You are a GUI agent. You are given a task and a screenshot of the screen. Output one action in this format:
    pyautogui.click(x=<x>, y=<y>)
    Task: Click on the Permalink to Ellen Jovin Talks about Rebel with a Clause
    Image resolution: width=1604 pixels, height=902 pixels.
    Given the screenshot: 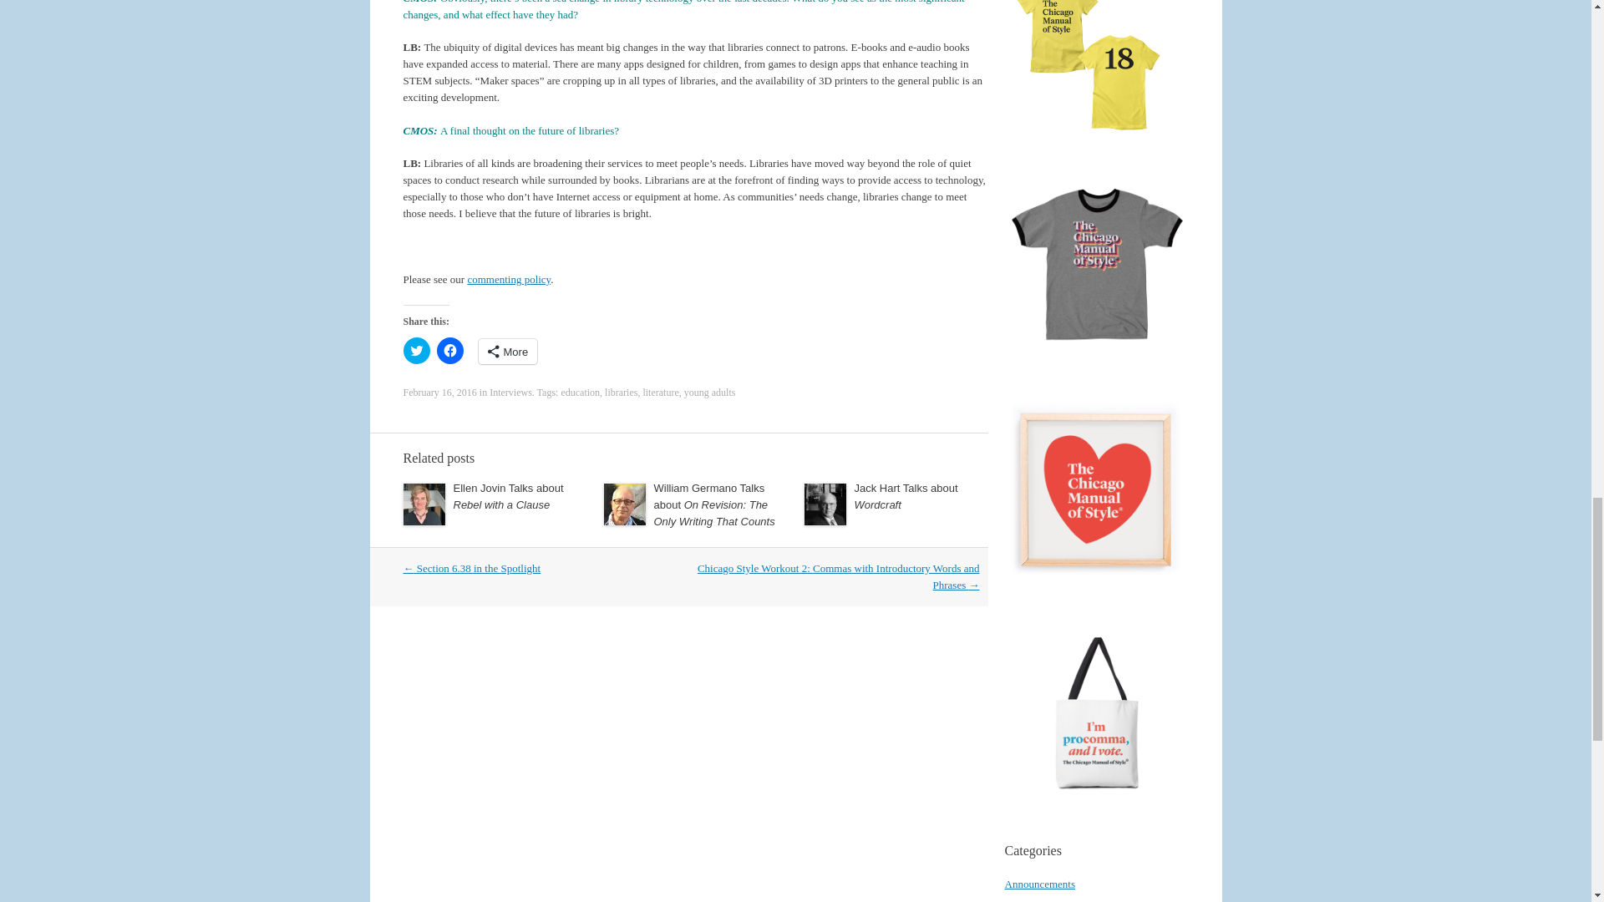 What is the action you would take?
    pyautogui.click(x=507, y=496)
    